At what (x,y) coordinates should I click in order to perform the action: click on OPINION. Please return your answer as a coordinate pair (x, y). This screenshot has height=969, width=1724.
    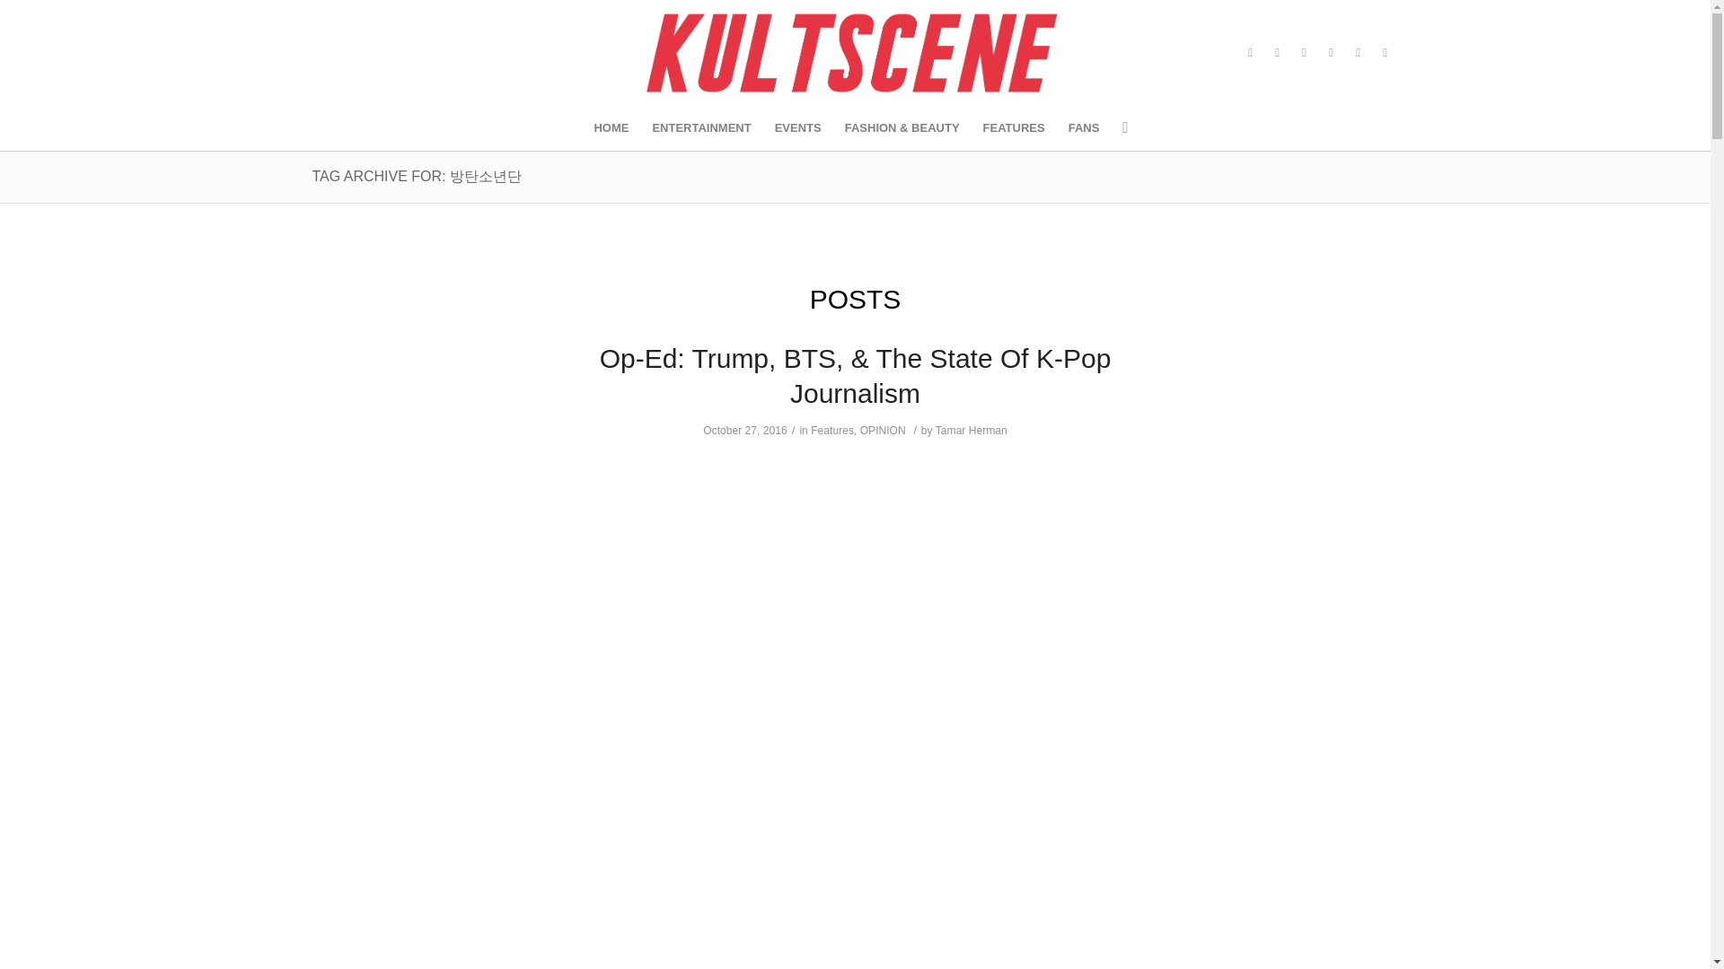
    Looking at the image, I should click on (884, 431).